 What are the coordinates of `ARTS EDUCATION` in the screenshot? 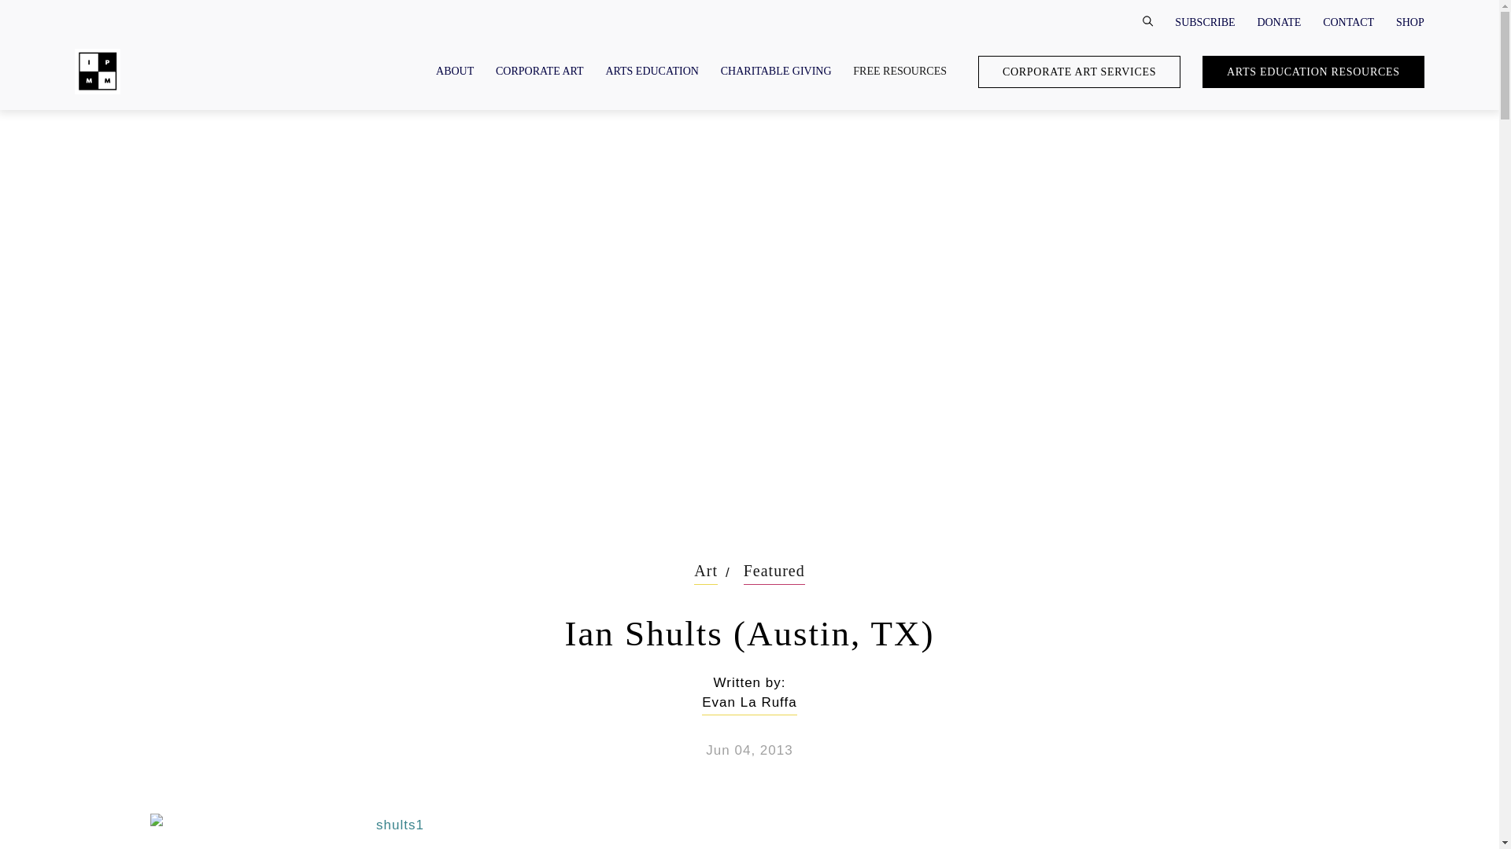 It's located at (652, 71).